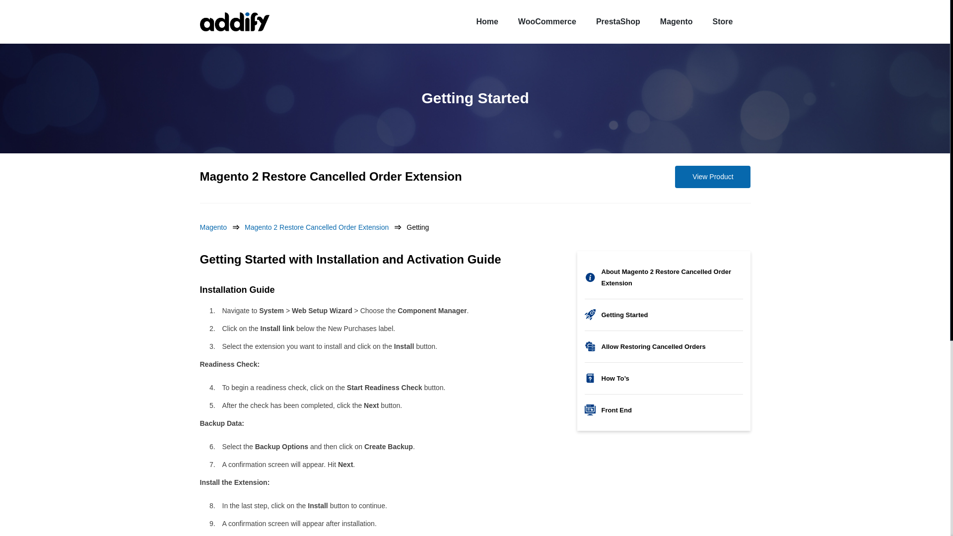  Describe the element at coordinates (330, 177) in the screenshot. I see `Magento 2 Restore Cancelled Order Extension` at that location.